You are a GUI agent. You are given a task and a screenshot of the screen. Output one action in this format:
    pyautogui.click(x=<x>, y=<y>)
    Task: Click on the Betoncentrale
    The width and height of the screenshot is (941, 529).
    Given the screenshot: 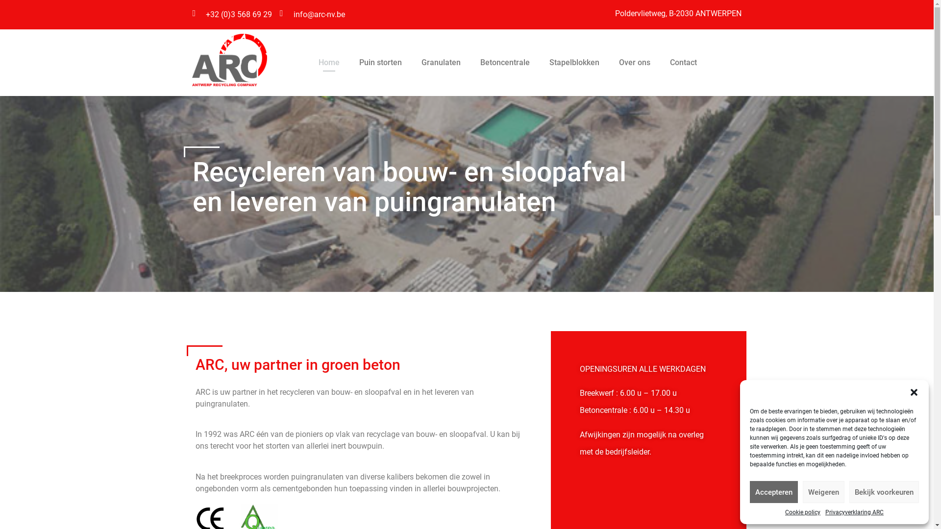 What is the action you would take?
    pyautogui.click(x=505, y=63)
    